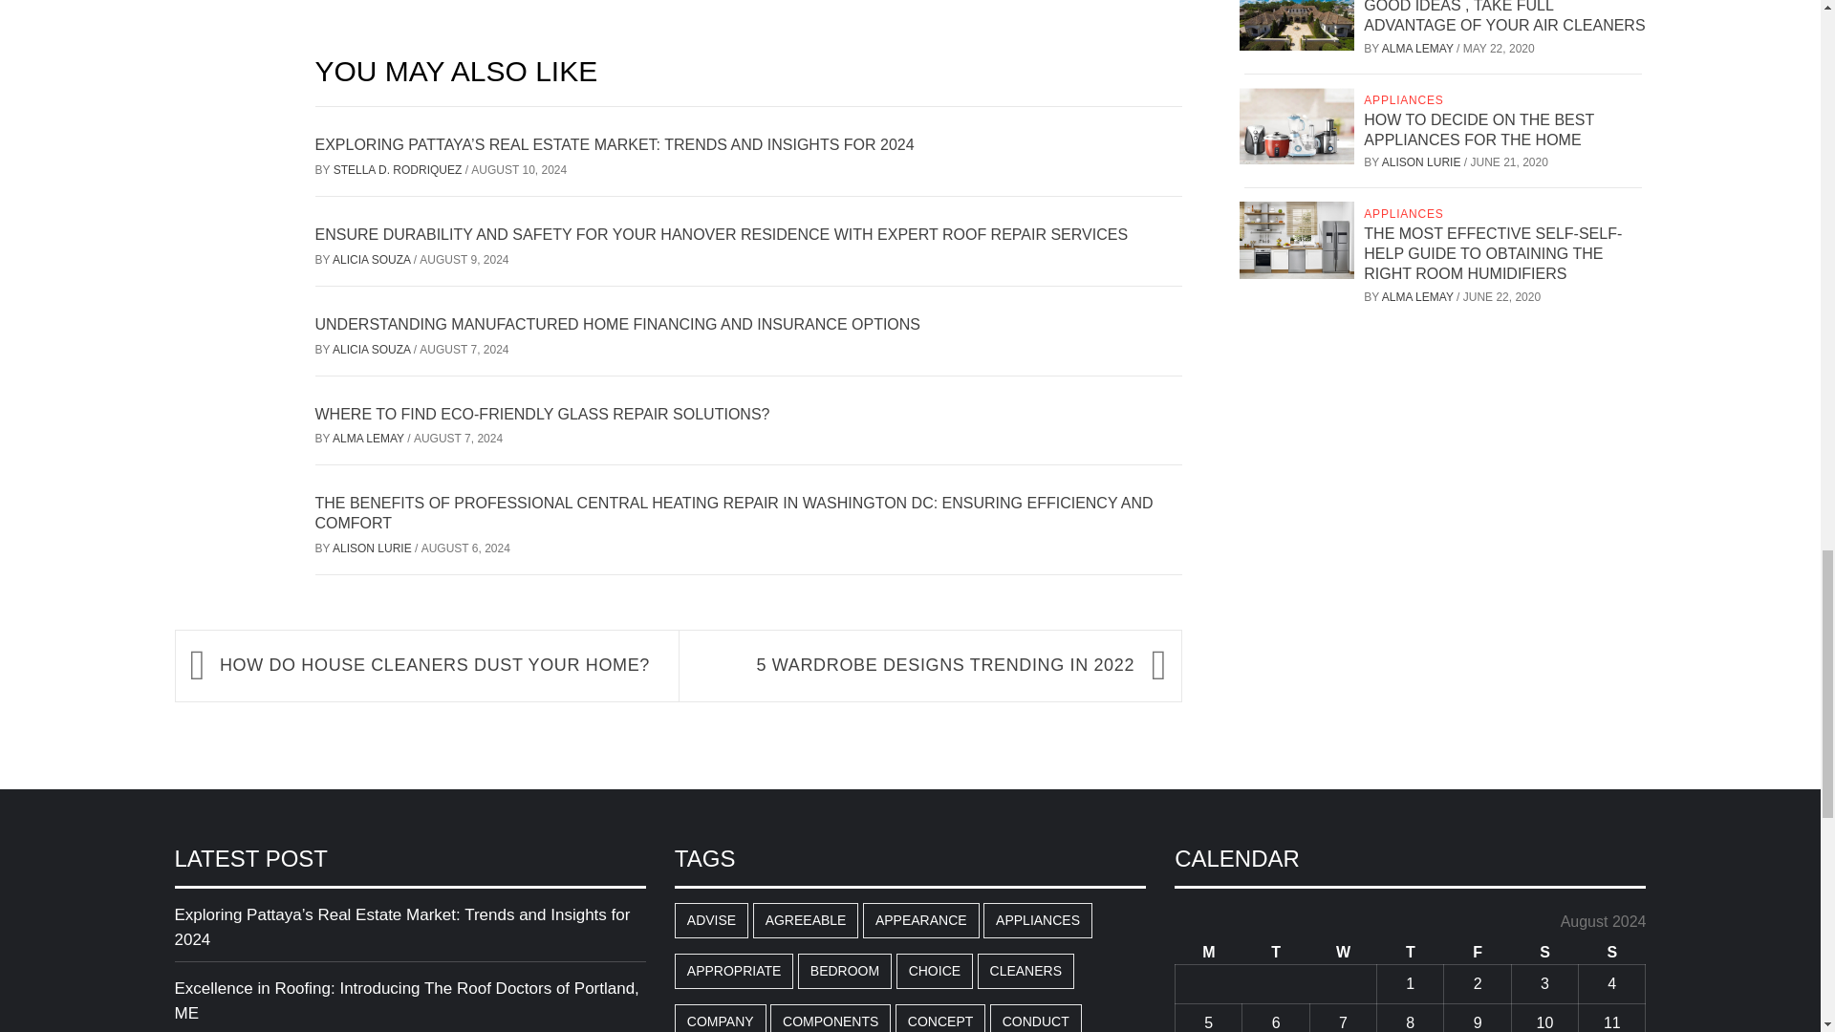 The width and height of the screenshot is (1835, 1032). I want to click on Wednesday, so click(1343, 952).